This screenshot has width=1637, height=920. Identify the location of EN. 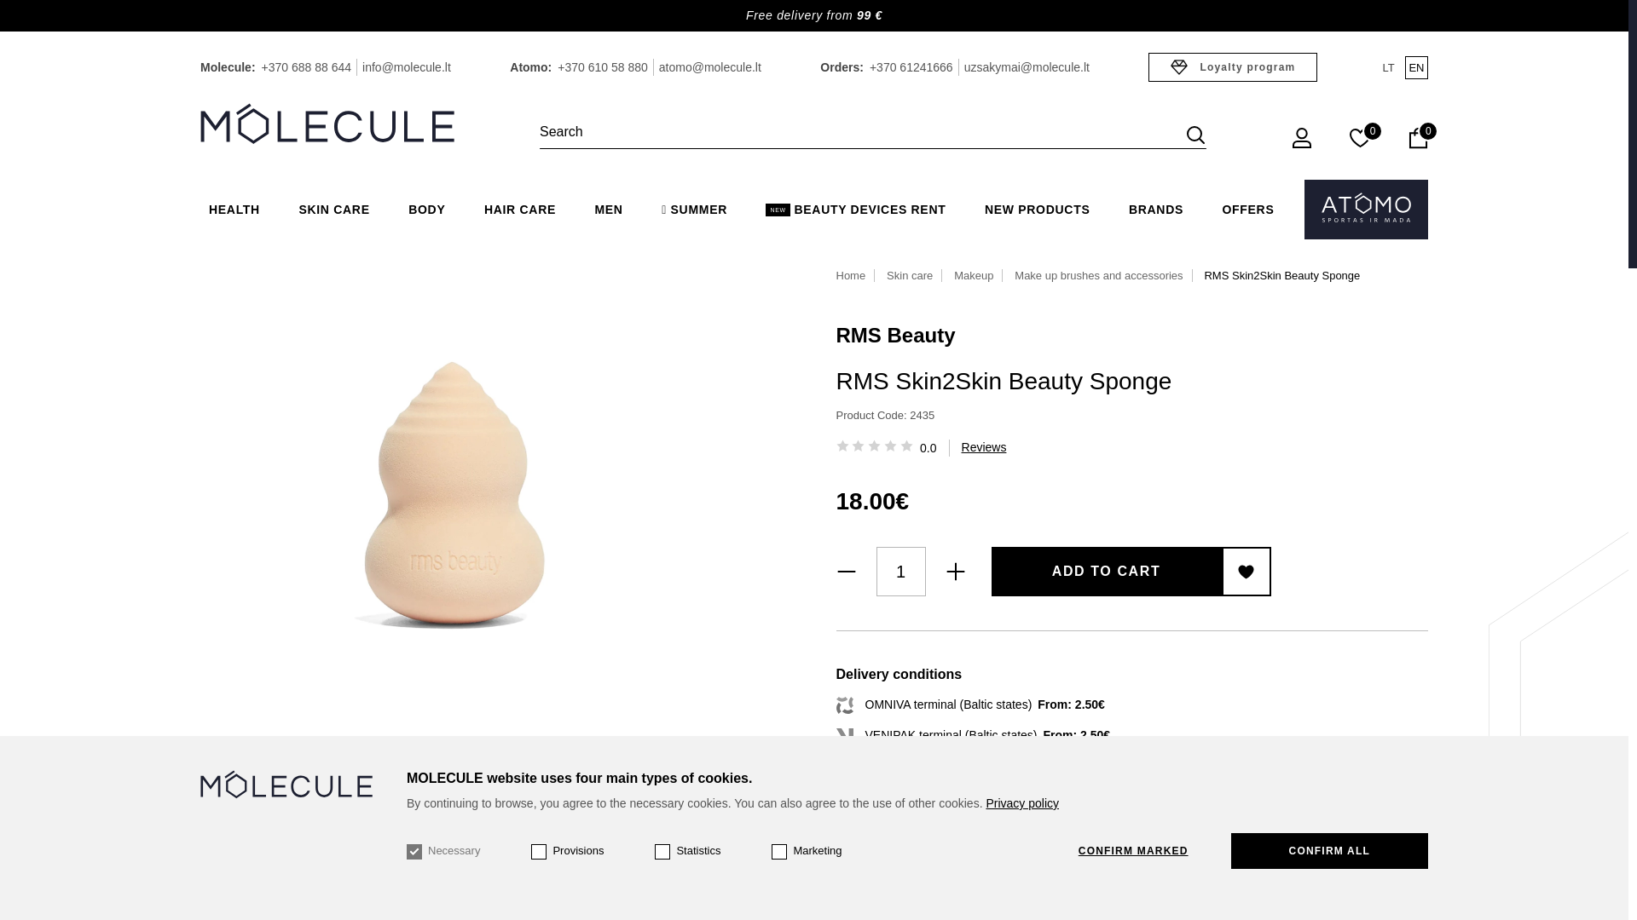
(1415, 66).